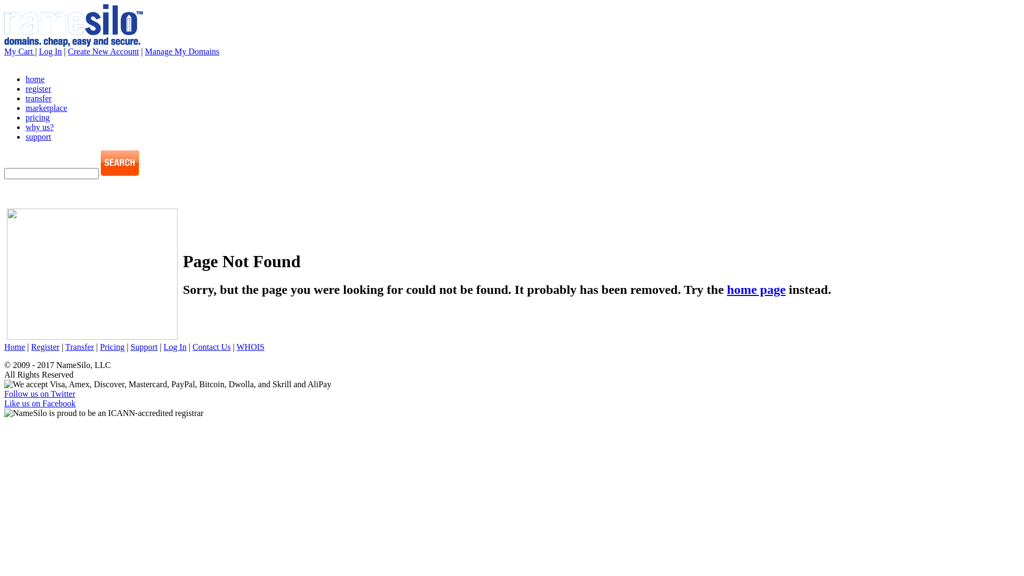 The width and height of the screenshot is (1024, 576). I want to click on register, so click(38, 89).